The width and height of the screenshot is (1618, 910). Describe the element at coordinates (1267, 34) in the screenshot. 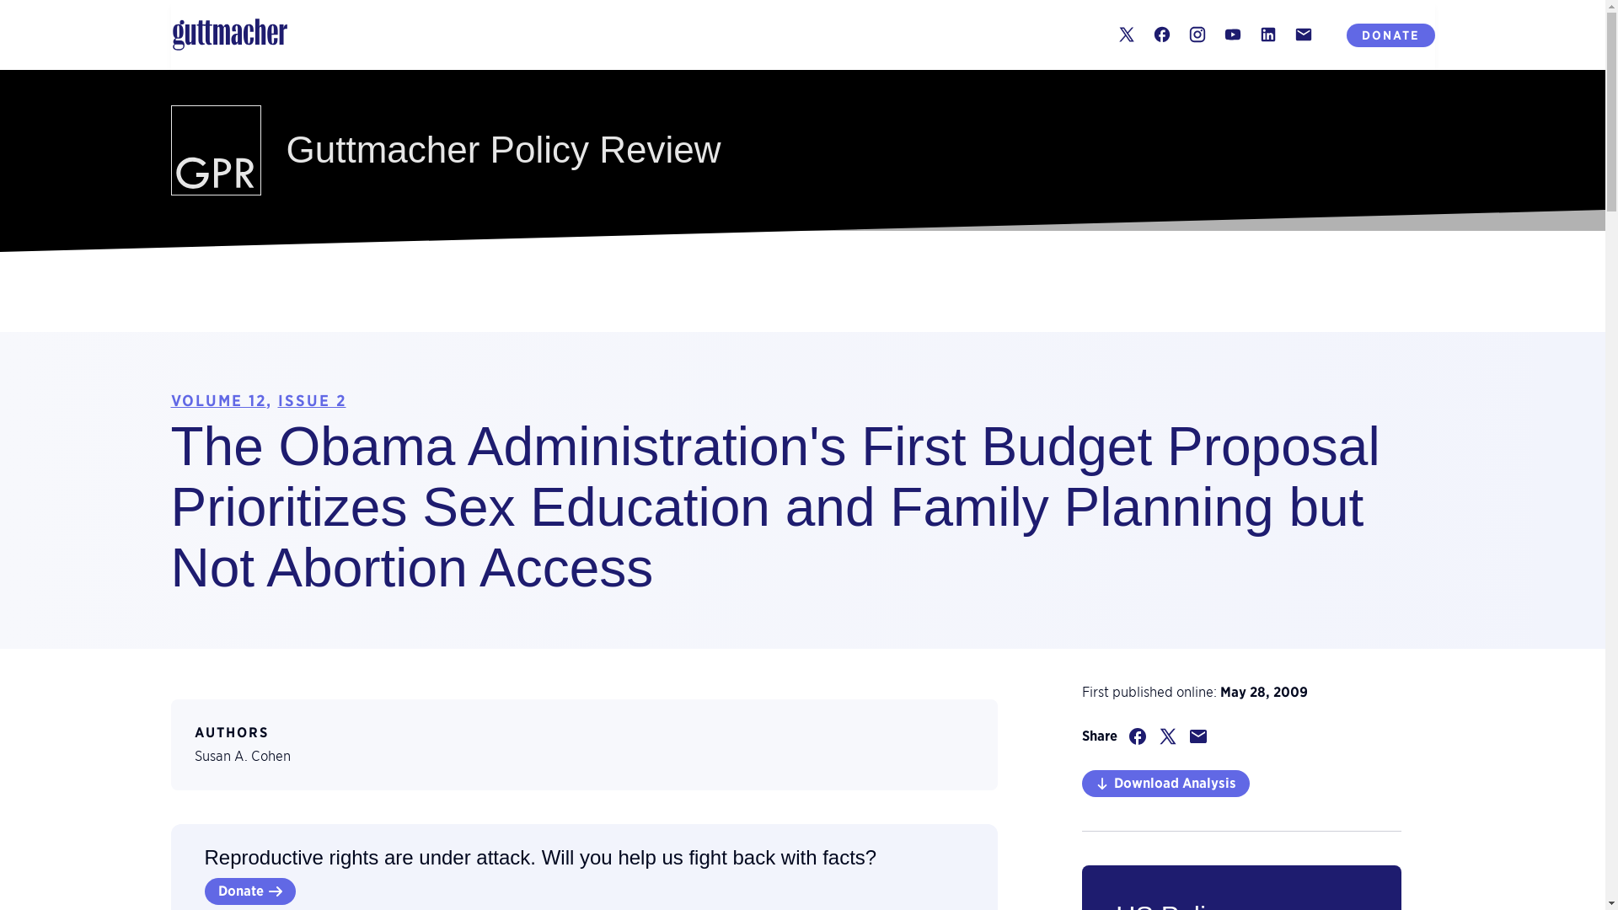

I see `LinkedIn` at that location.